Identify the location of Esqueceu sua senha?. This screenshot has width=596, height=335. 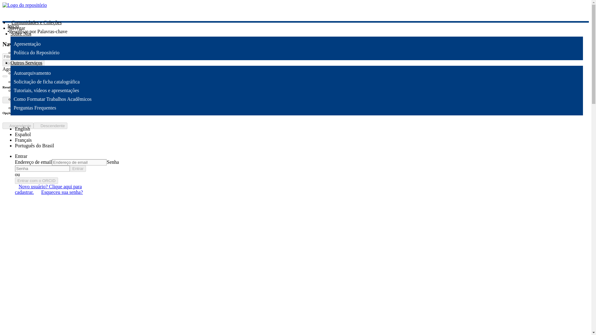
(62, 192).